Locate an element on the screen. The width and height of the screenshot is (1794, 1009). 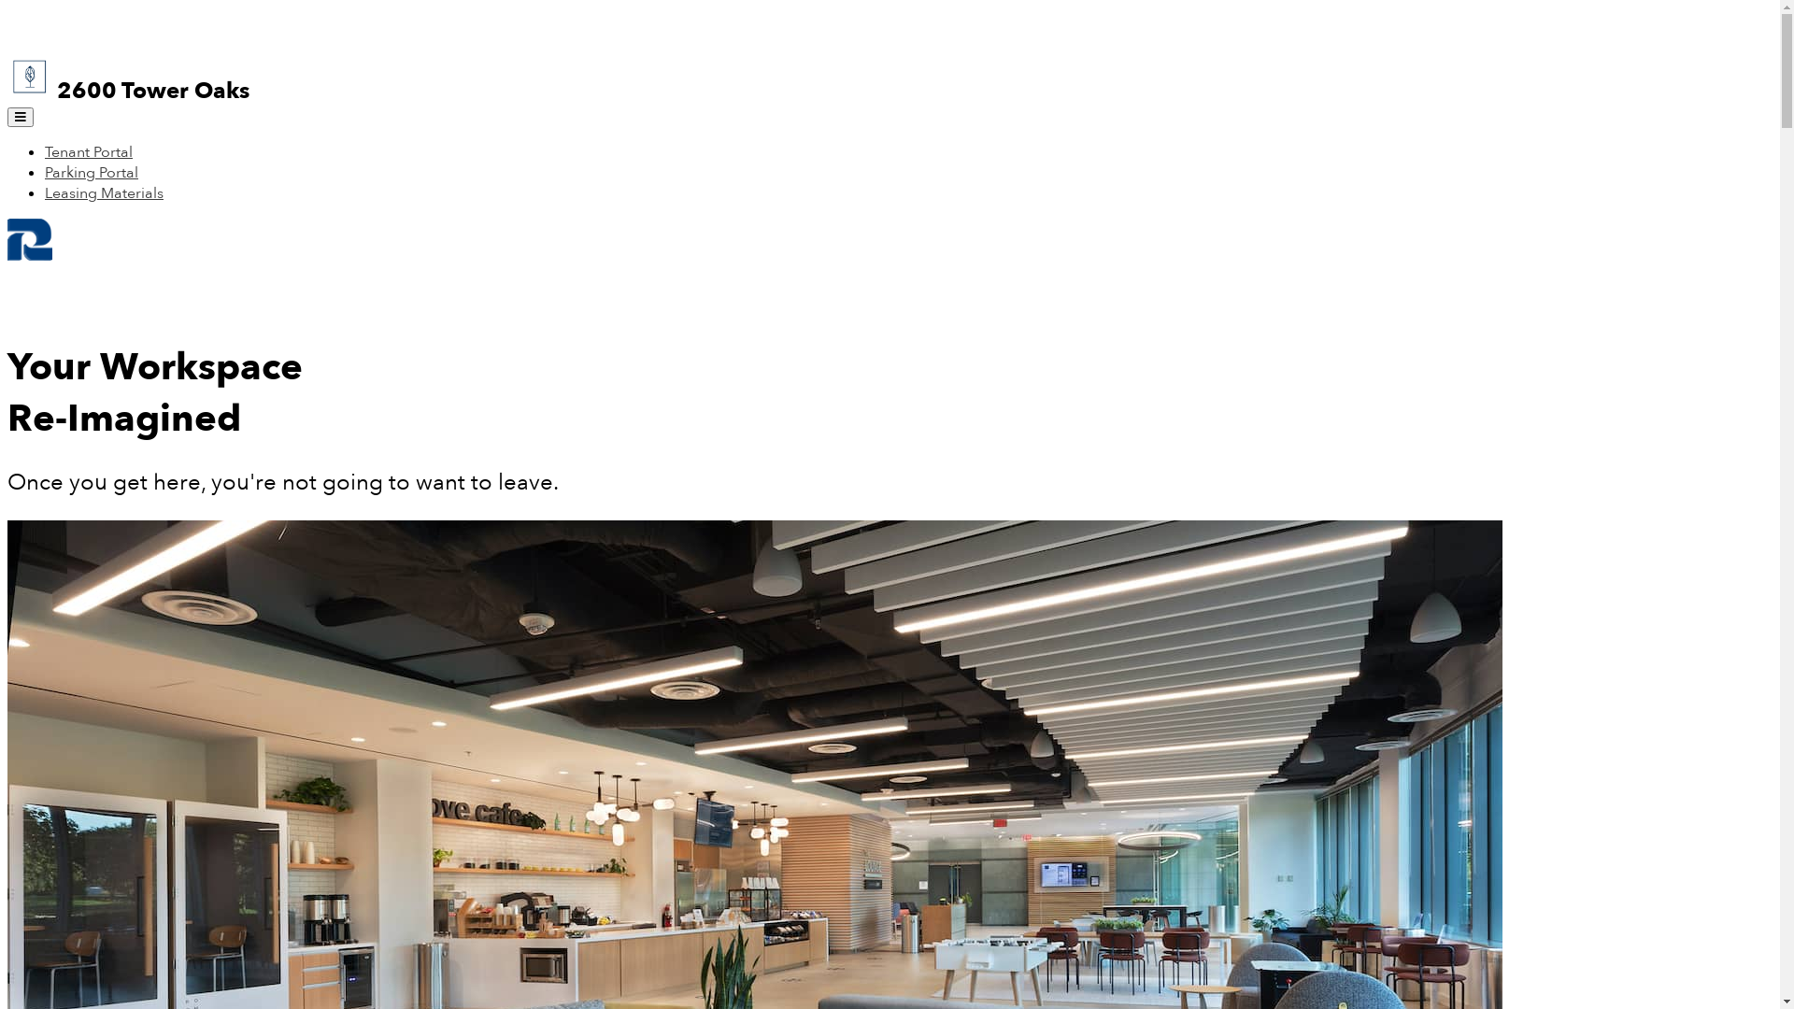
Leasing Materials is located at coordinates (105, 193).